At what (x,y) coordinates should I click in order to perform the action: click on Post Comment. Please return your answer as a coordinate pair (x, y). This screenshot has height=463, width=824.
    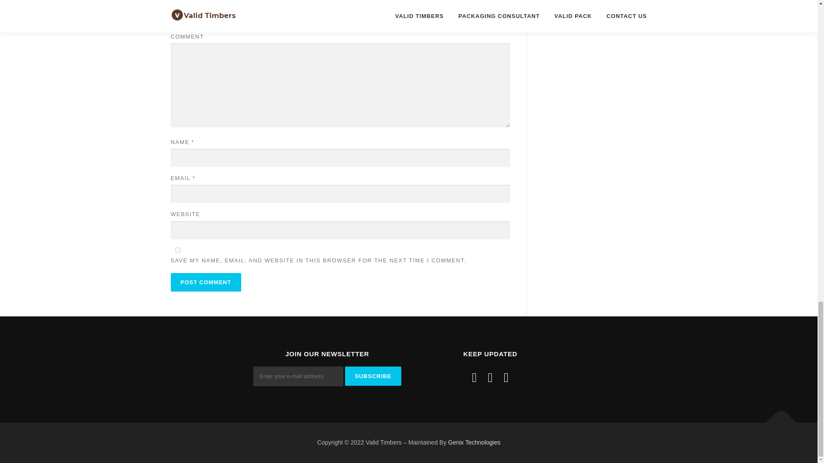
    Looking at the image, I should click on (206, 282).